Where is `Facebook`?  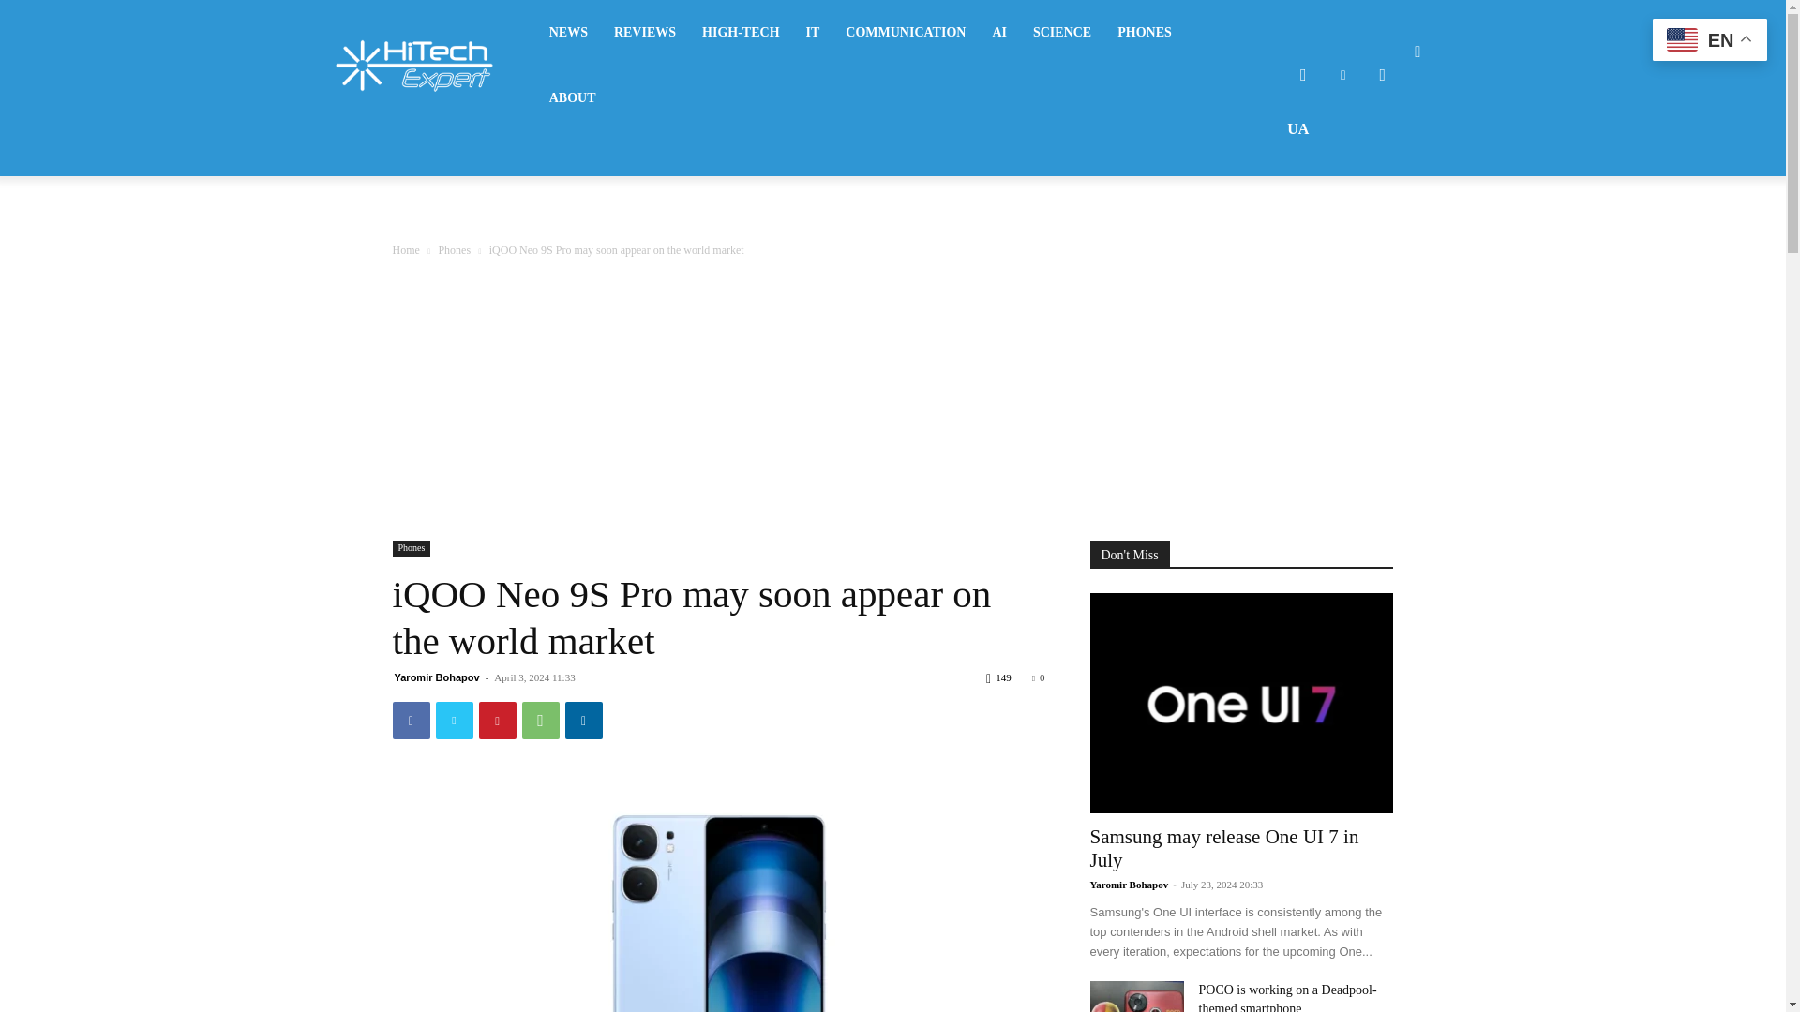
Facebook is located at coordinates (1303, 75).